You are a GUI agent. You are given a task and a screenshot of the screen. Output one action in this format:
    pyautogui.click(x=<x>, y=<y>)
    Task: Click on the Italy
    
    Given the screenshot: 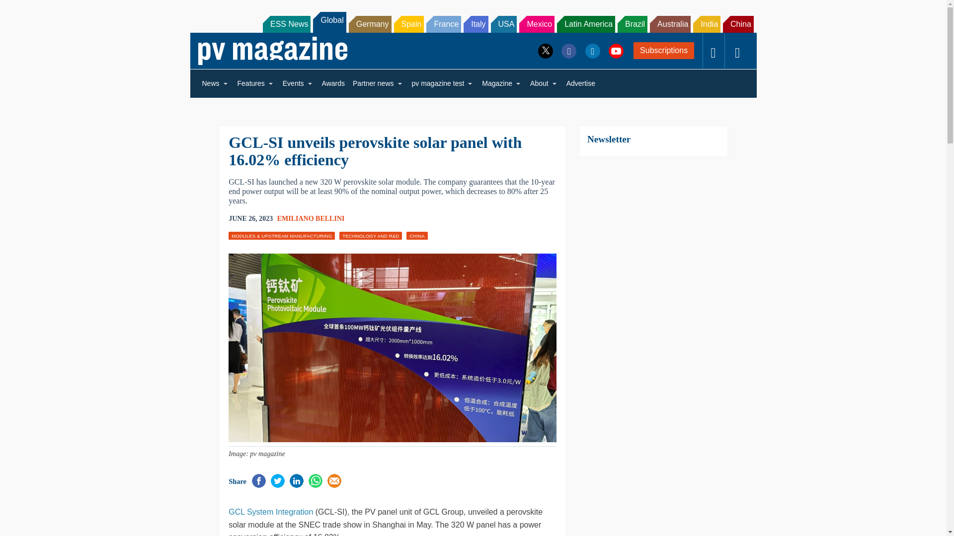 What is the action you would take?
    pyautogui.click(x=476, y=24)
    